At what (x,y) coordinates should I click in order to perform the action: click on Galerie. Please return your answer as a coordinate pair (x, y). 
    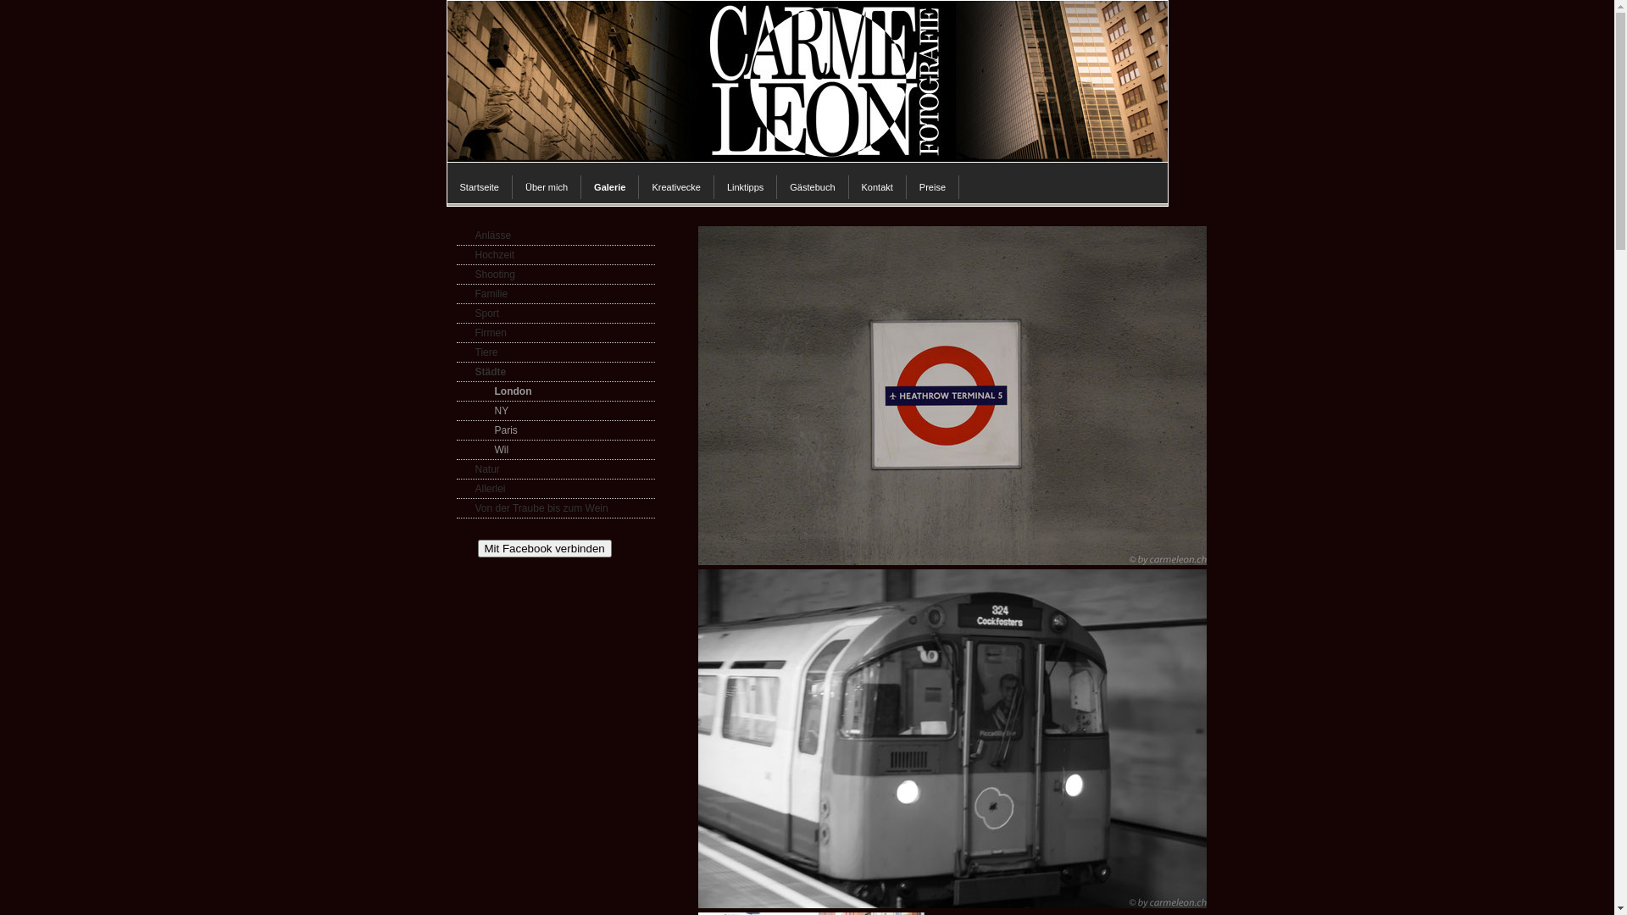
    Looking at the image, I should click on (610, 187).